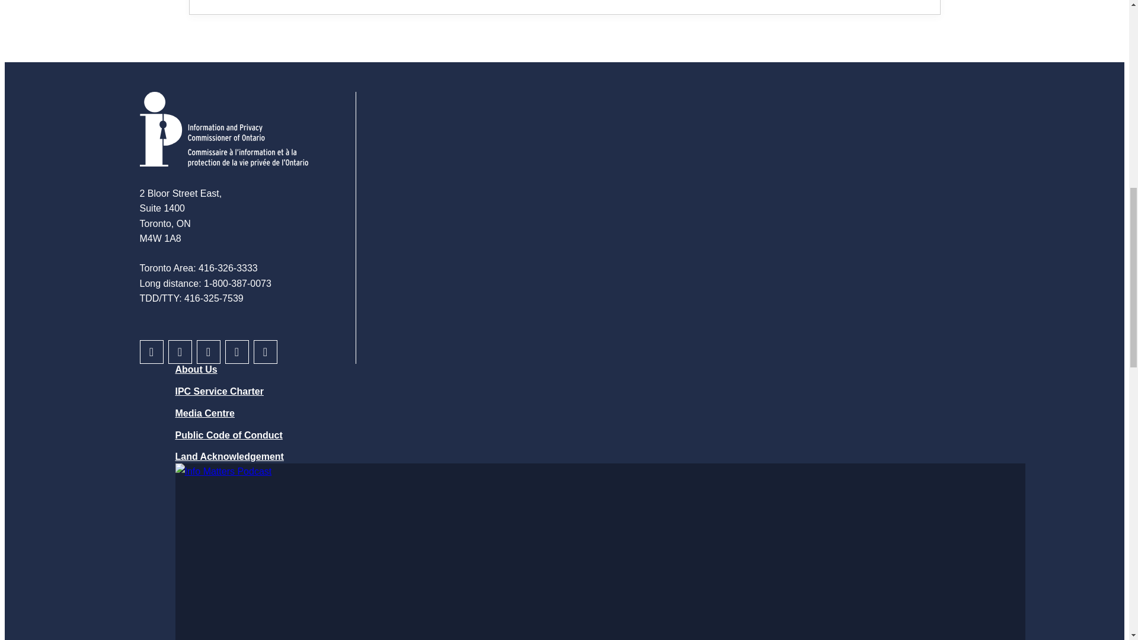 This screenshot has width=1138, height=640. Describe the element at coordinates (237, 352) in the screenshot. I see `Find us on Twitter.` at that location.